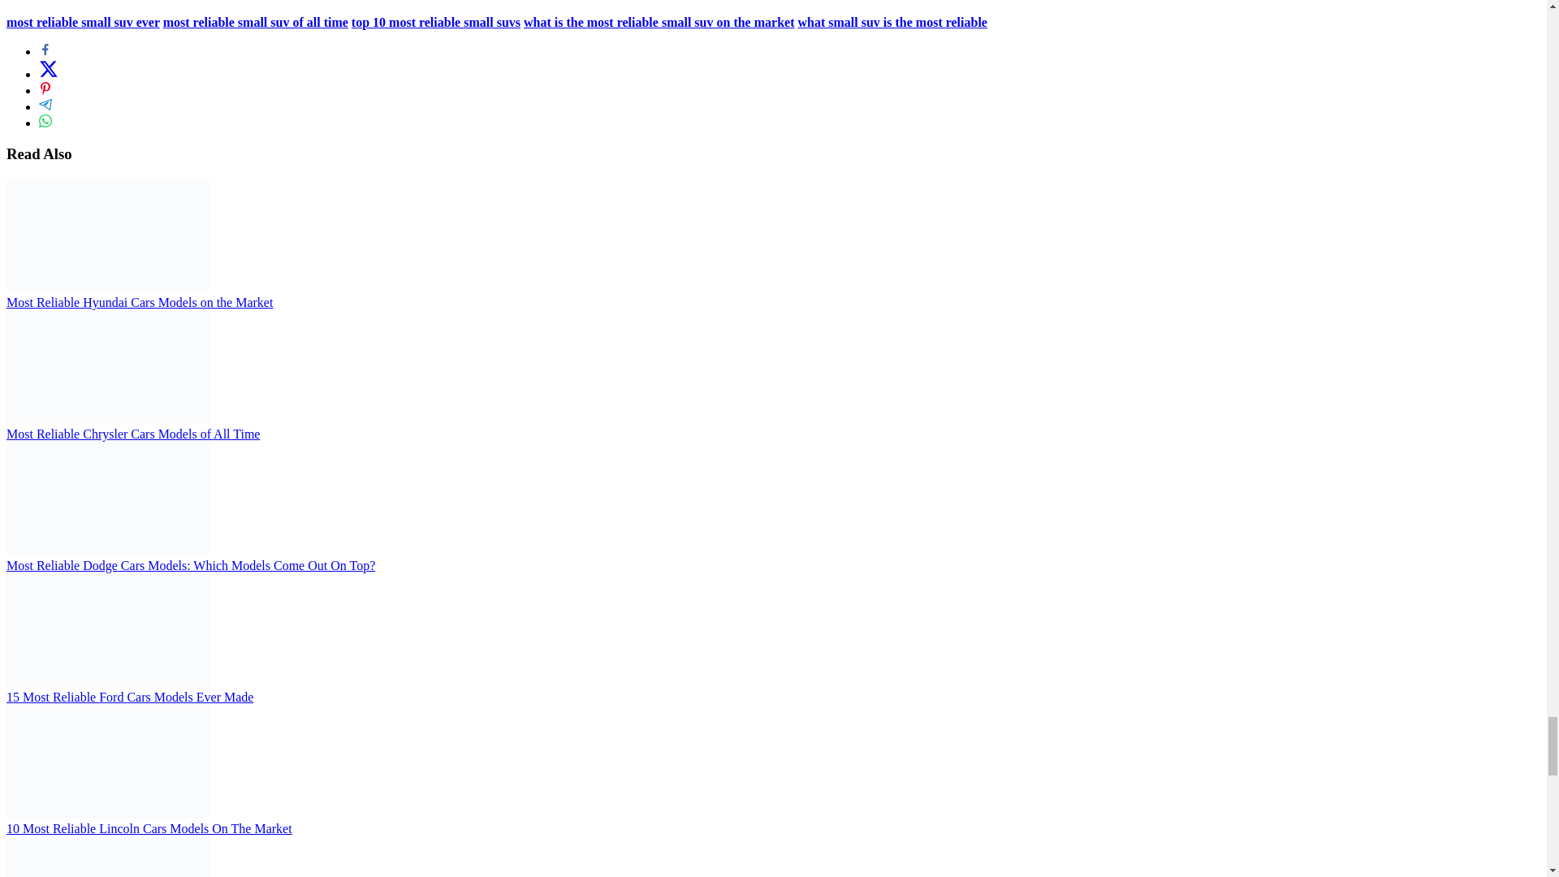 The width and height of the screenshot is (1559, 877). Describe the element at coordinates (659, 22) in the screenshot. I see `what is the most reliable small suv on the market` at that location.